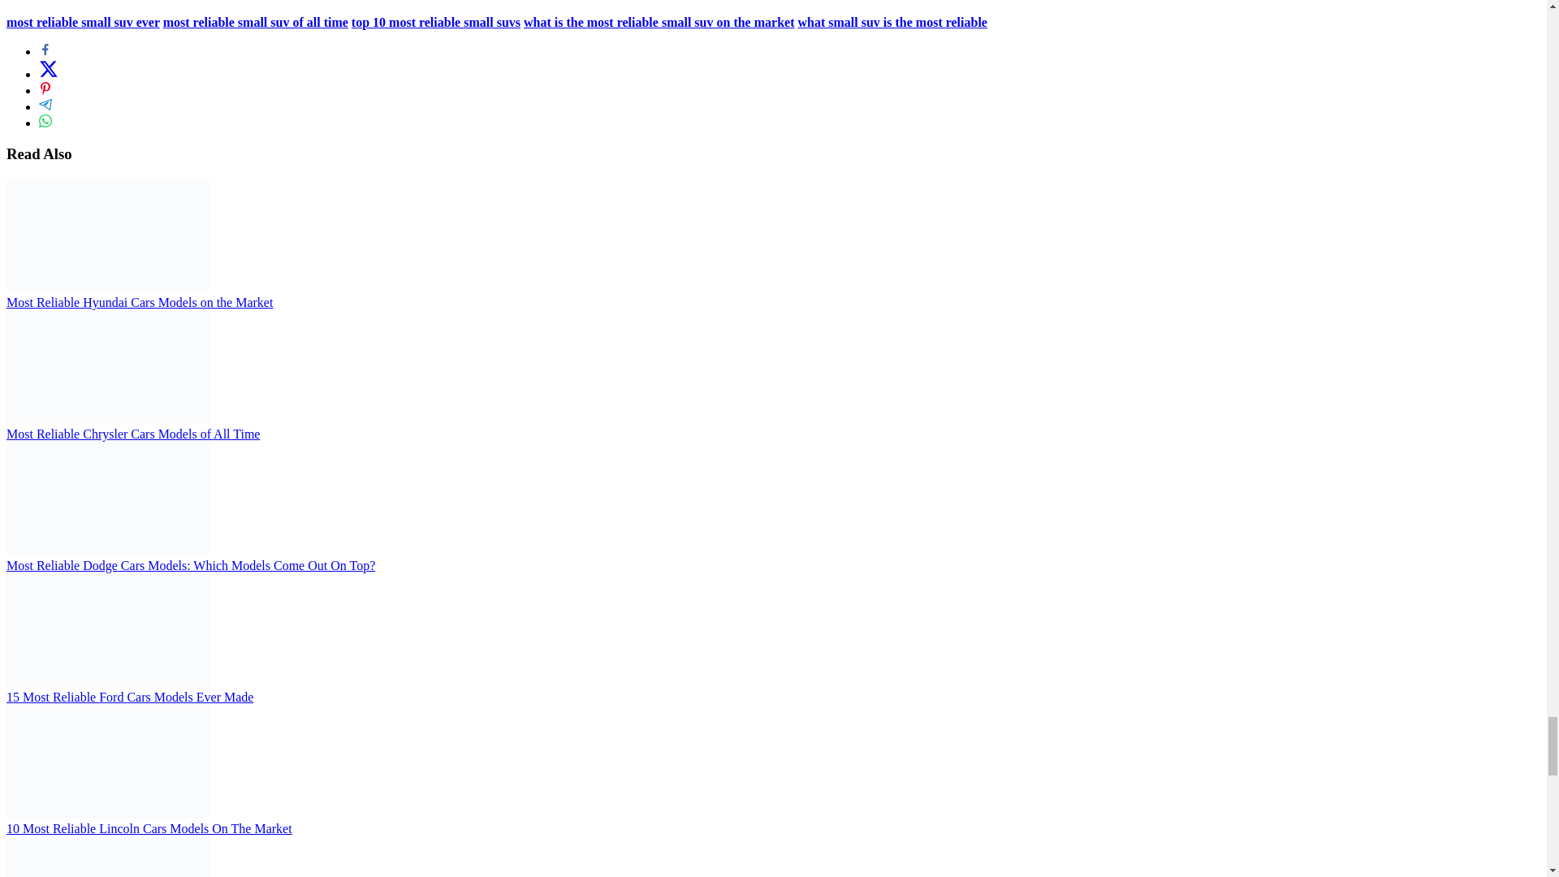 The width and height of the screenshot is (1559, 877). Describe the element at coordinates (659, 22) in the screenshot. I see `what is the most reliable small suv on the market` at that location.